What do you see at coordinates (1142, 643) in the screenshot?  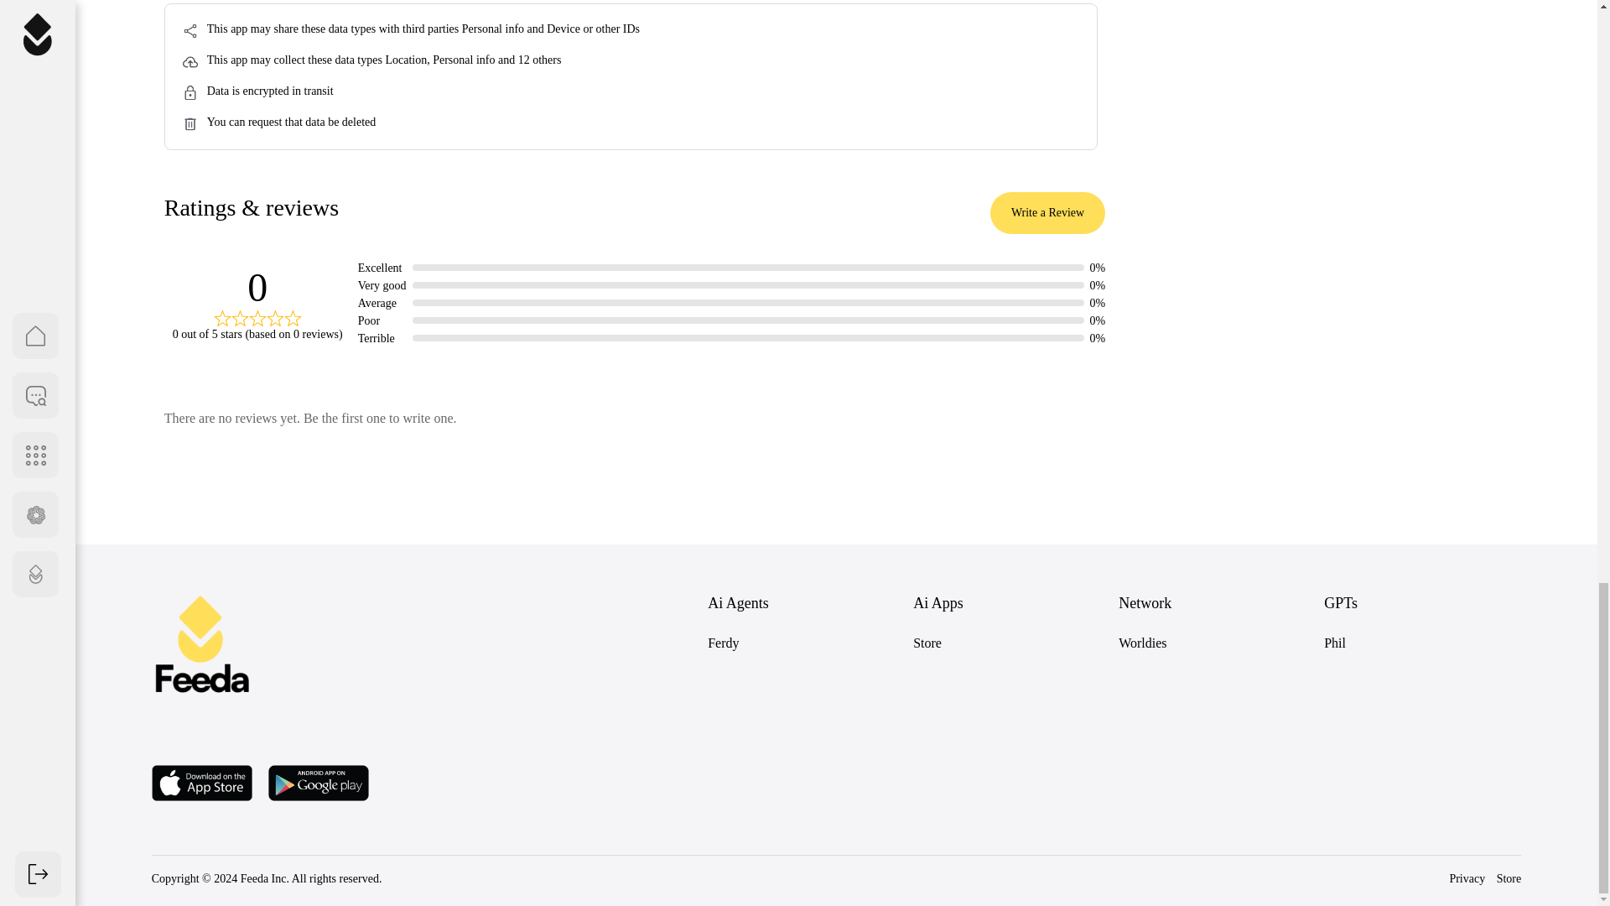 I see `Worldies` at bounding box center [1142, 643].